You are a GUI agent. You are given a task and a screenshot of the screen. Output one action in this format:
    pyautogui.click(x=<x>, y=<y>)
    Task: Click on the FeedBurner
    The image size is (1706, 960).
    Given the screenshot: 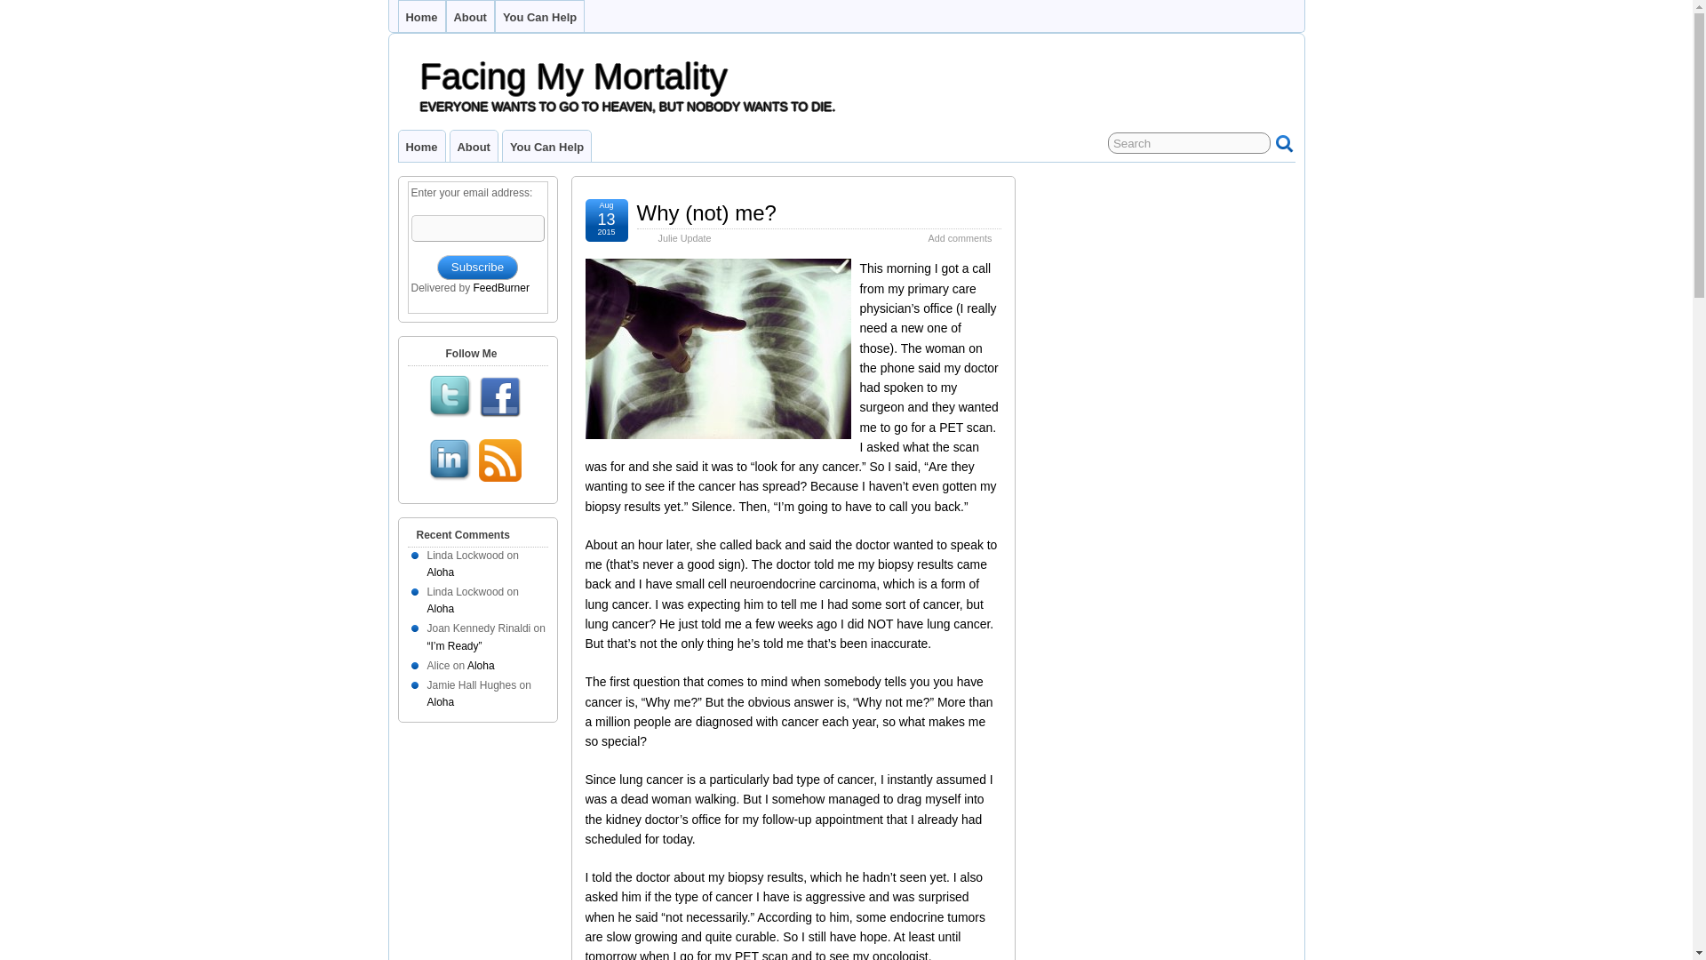 What is the action you would take?
    pyautogui.click(x=501, y=288)
    